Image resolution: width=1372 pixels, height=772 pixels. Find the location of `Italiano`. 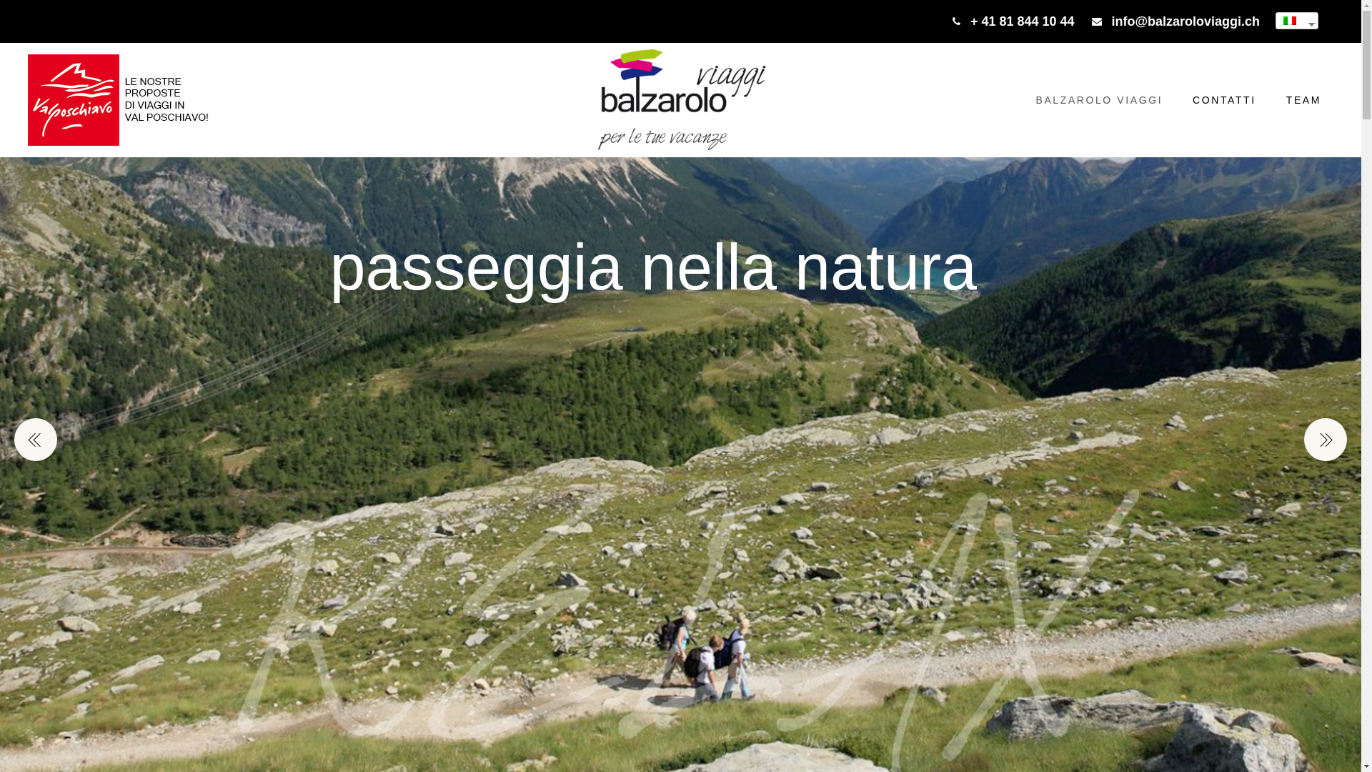

Italiano is located at coordinates (1290, 21).